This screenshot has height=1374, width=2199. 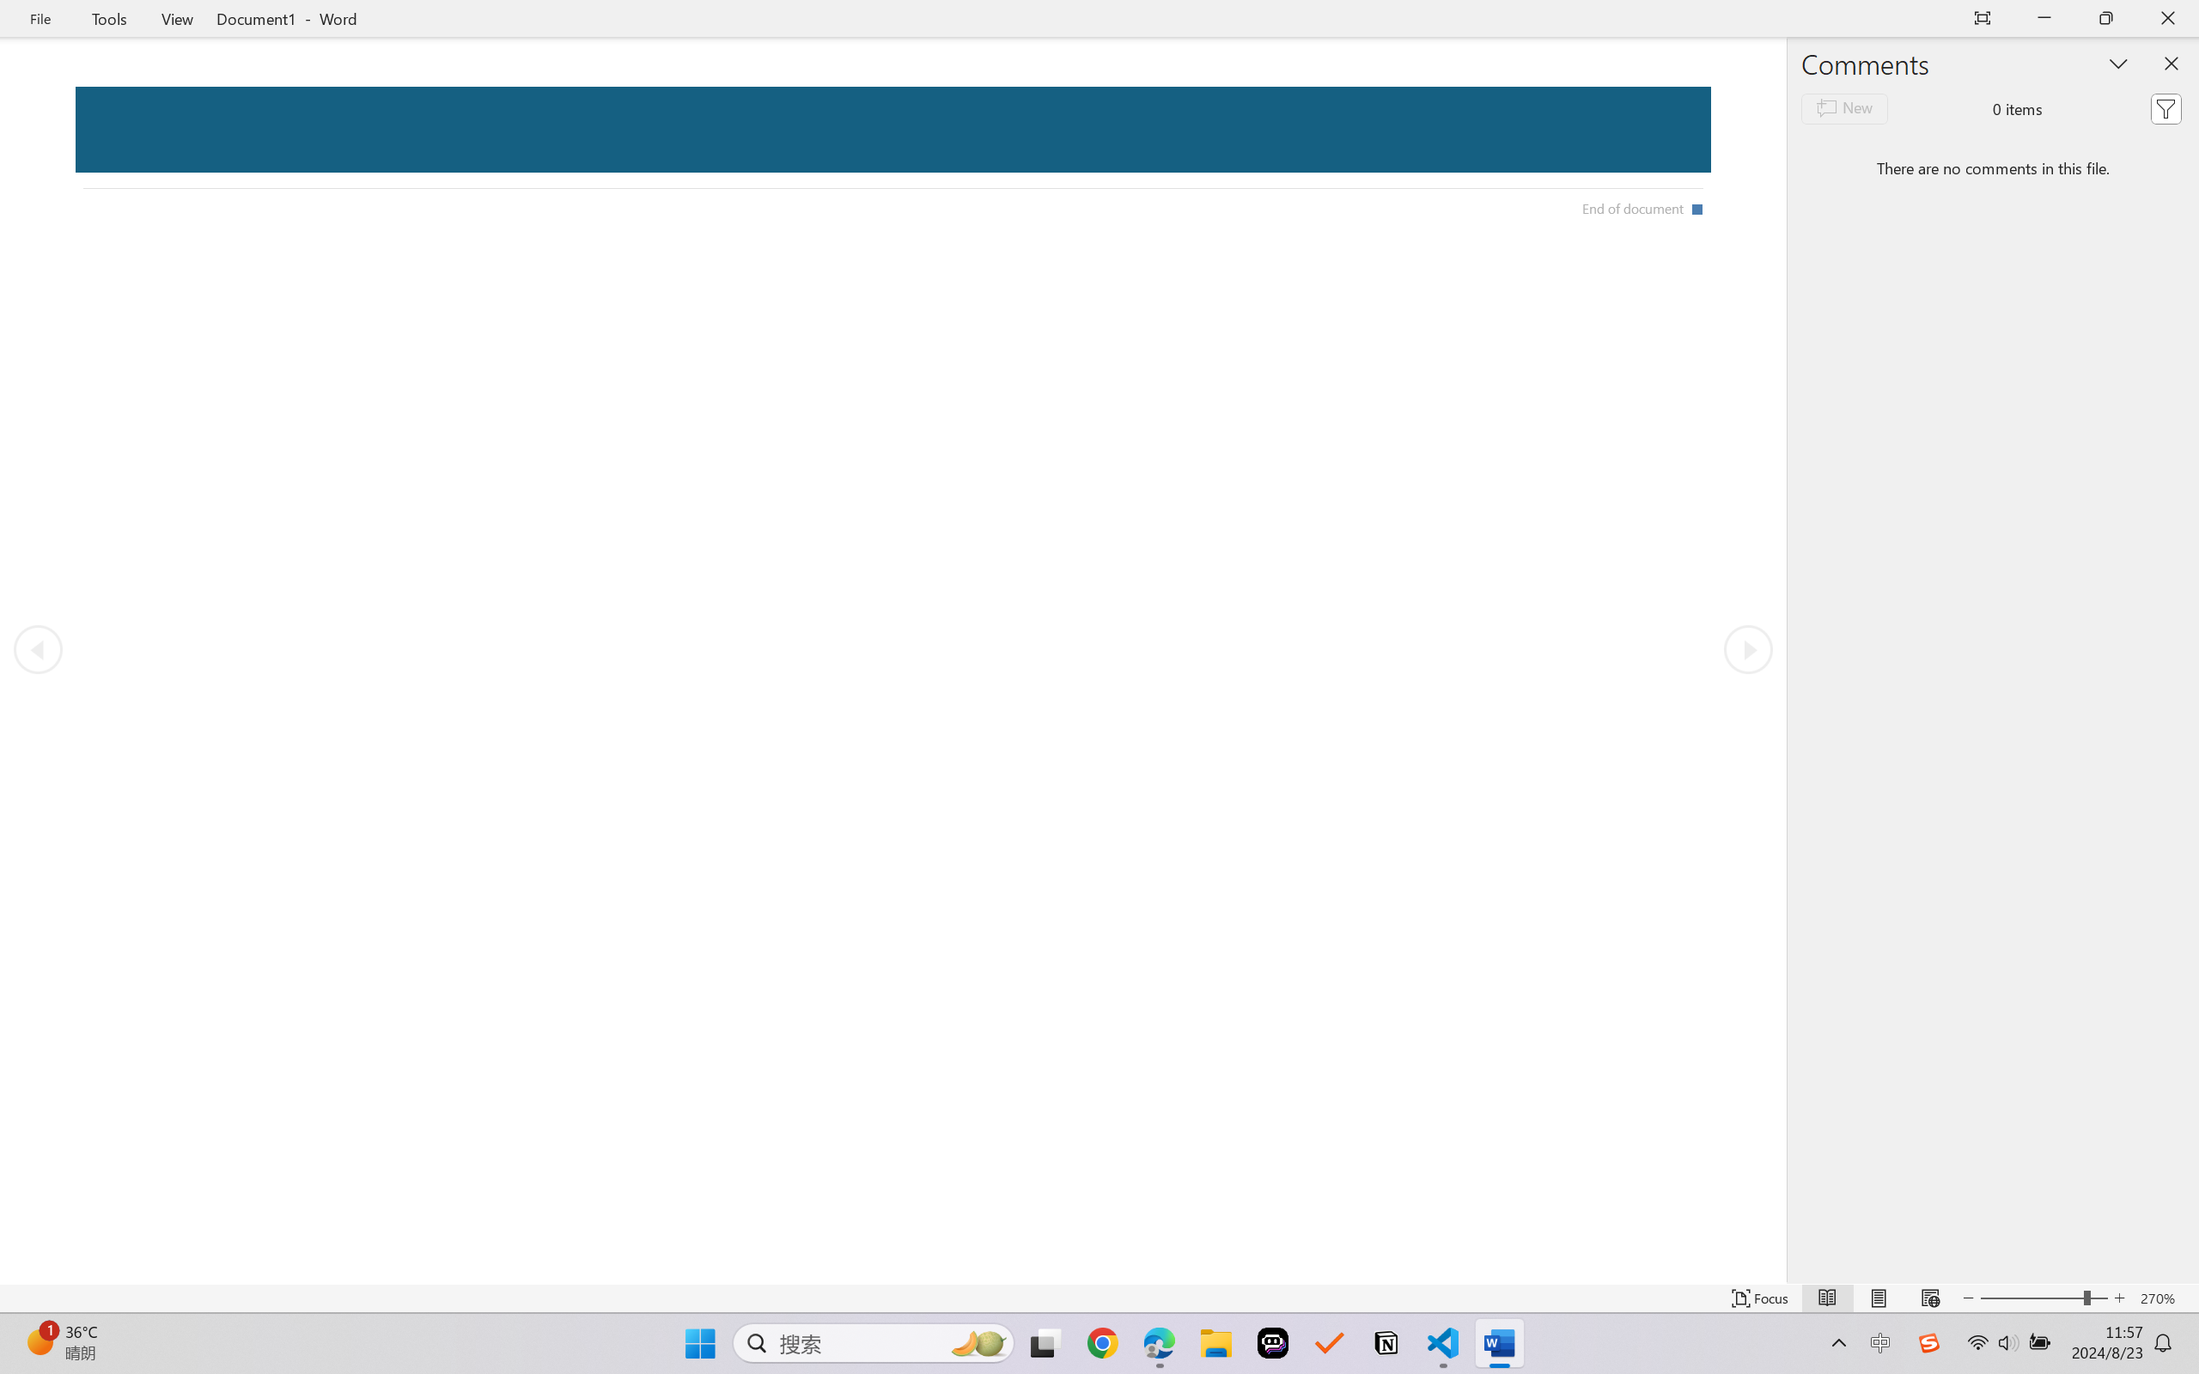 What do you see at coordinates (110, 19) in the screenshot?
I see `Tools` at bounding box center [110, 19].